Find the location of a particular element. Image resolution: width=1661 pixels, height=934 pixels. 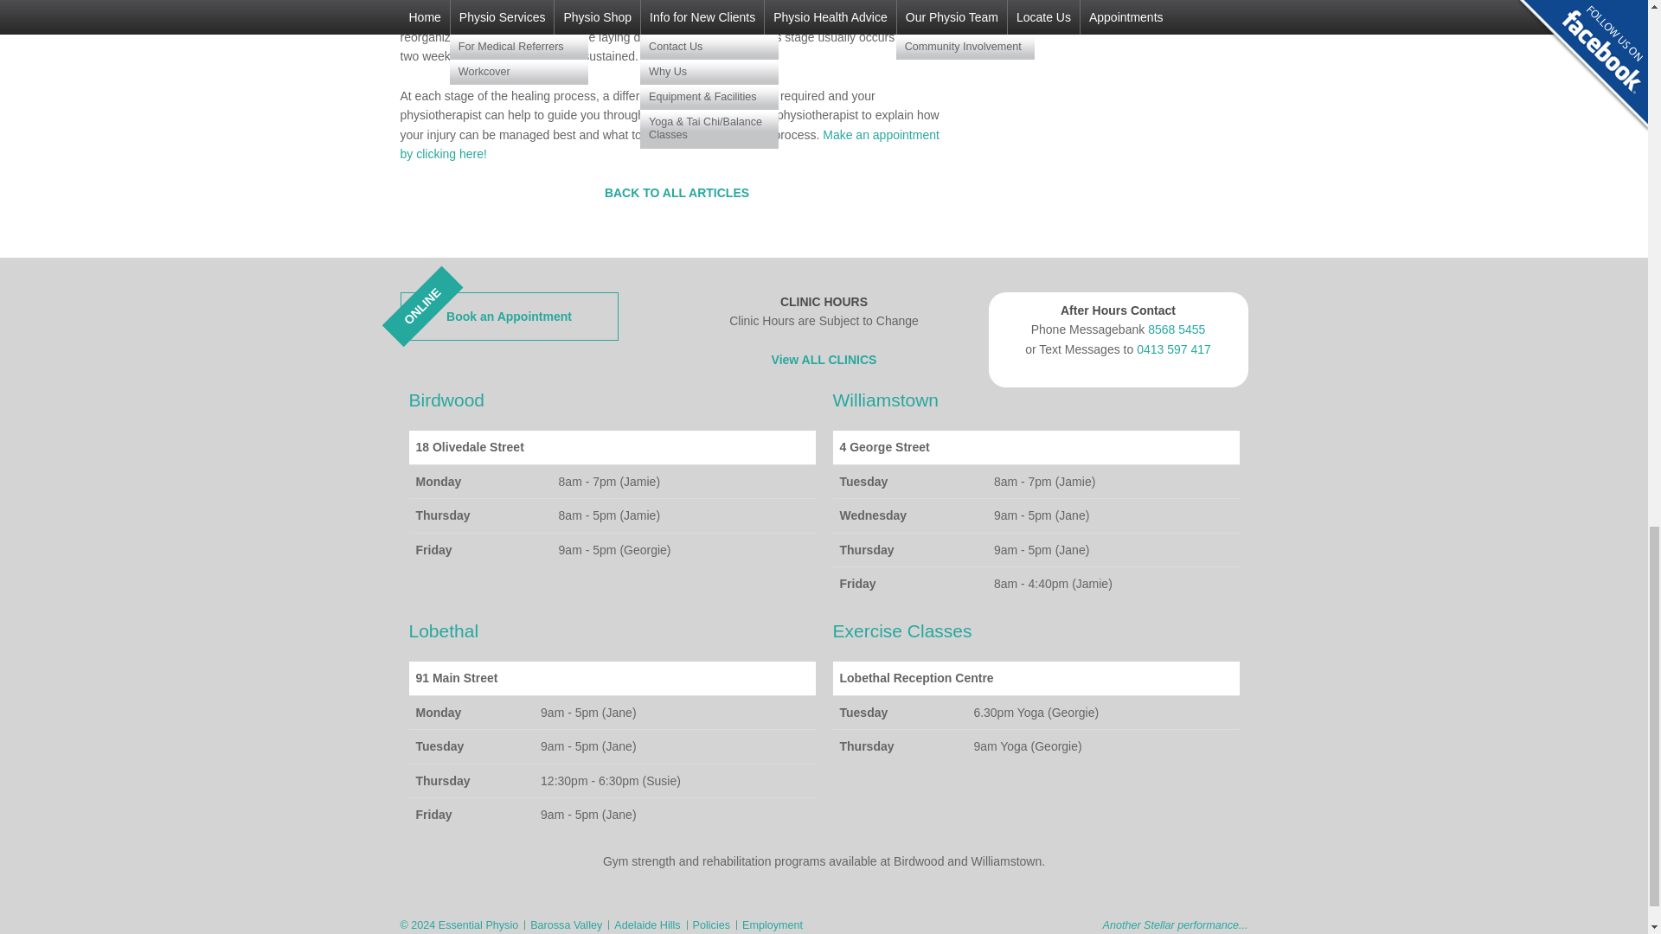

8568 5455 is located at coordinates (1177, 329).